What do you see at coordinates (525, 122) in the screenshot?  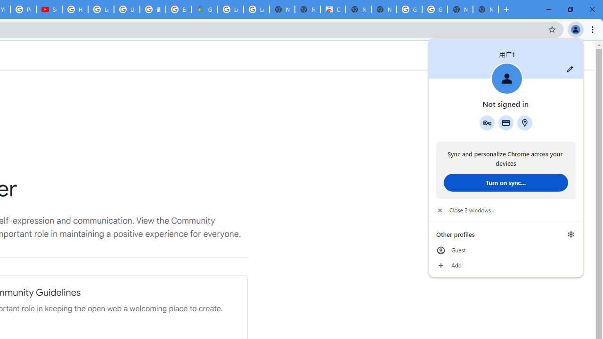 I see `Addresses and more` at bounding box center [525, 122].